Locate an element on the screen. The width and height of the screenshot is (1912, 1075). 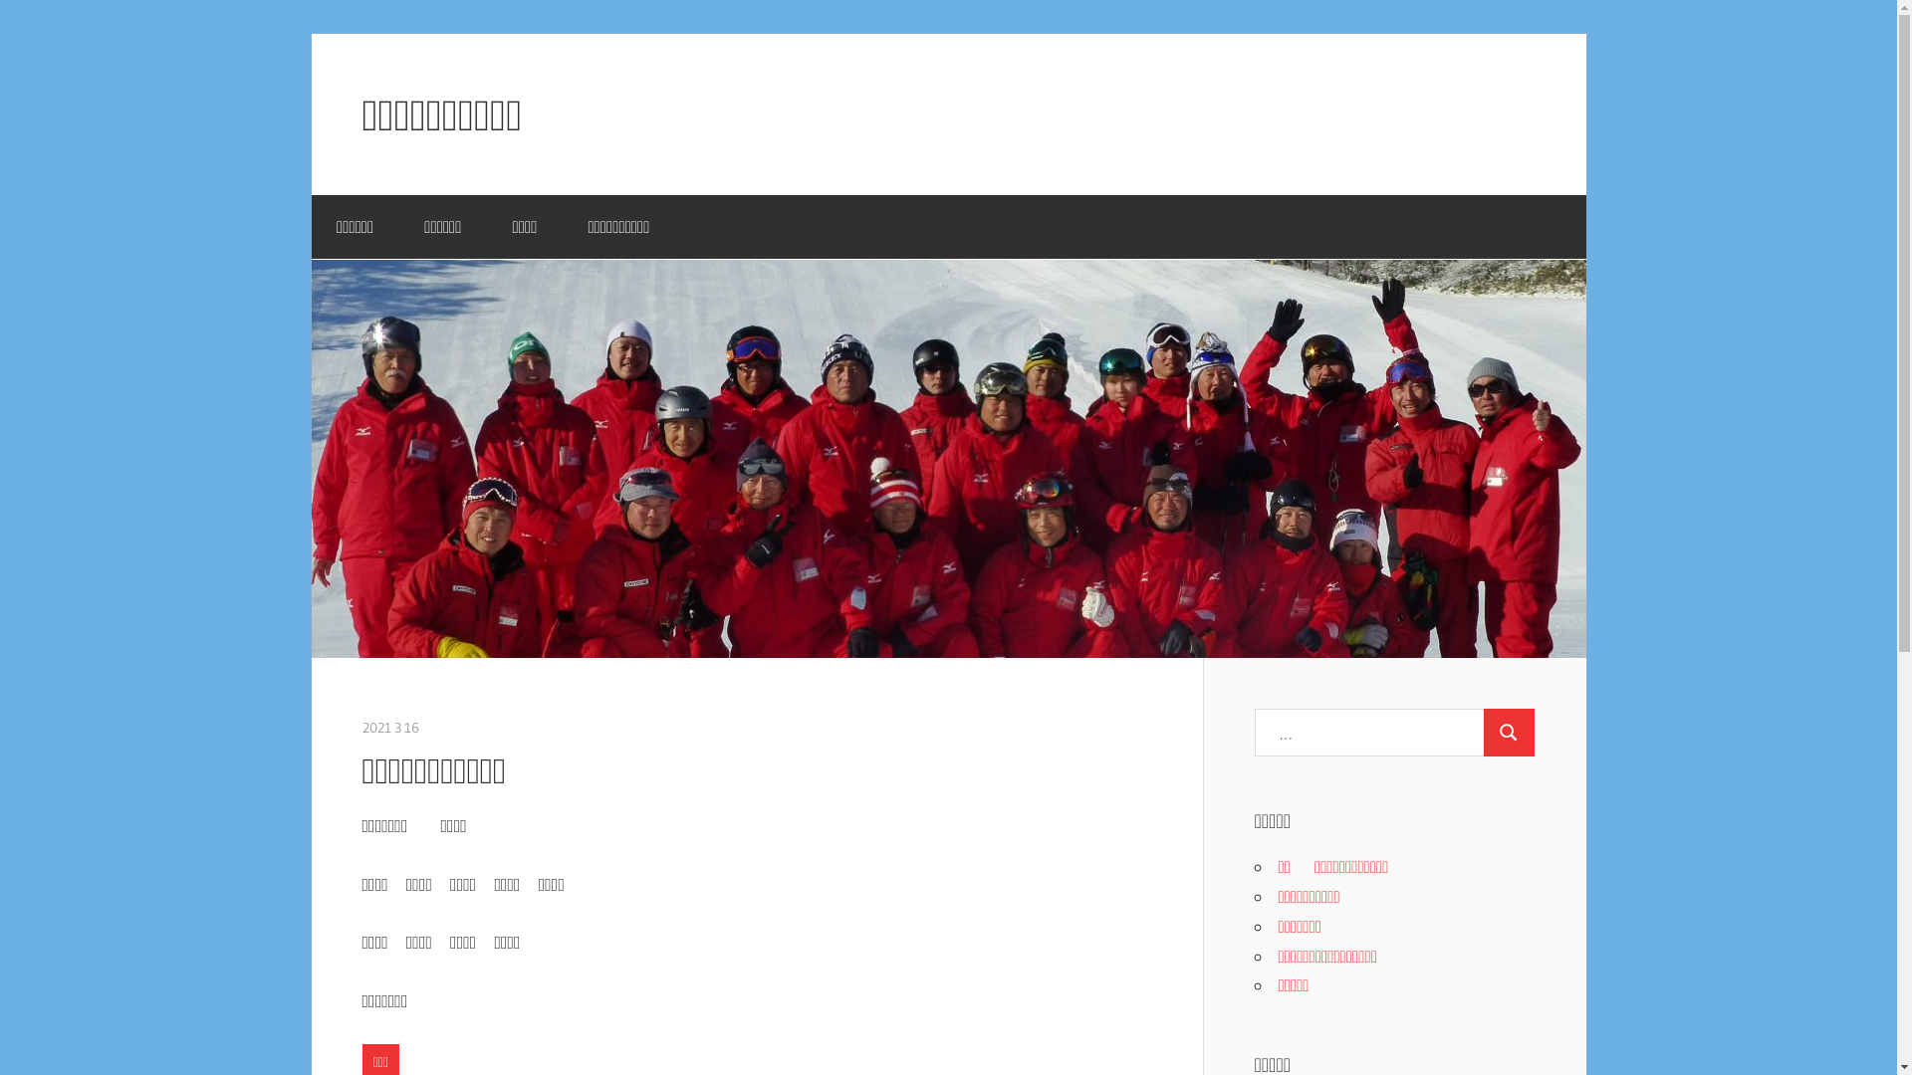
katohideo is located at coordinates (452, 728).